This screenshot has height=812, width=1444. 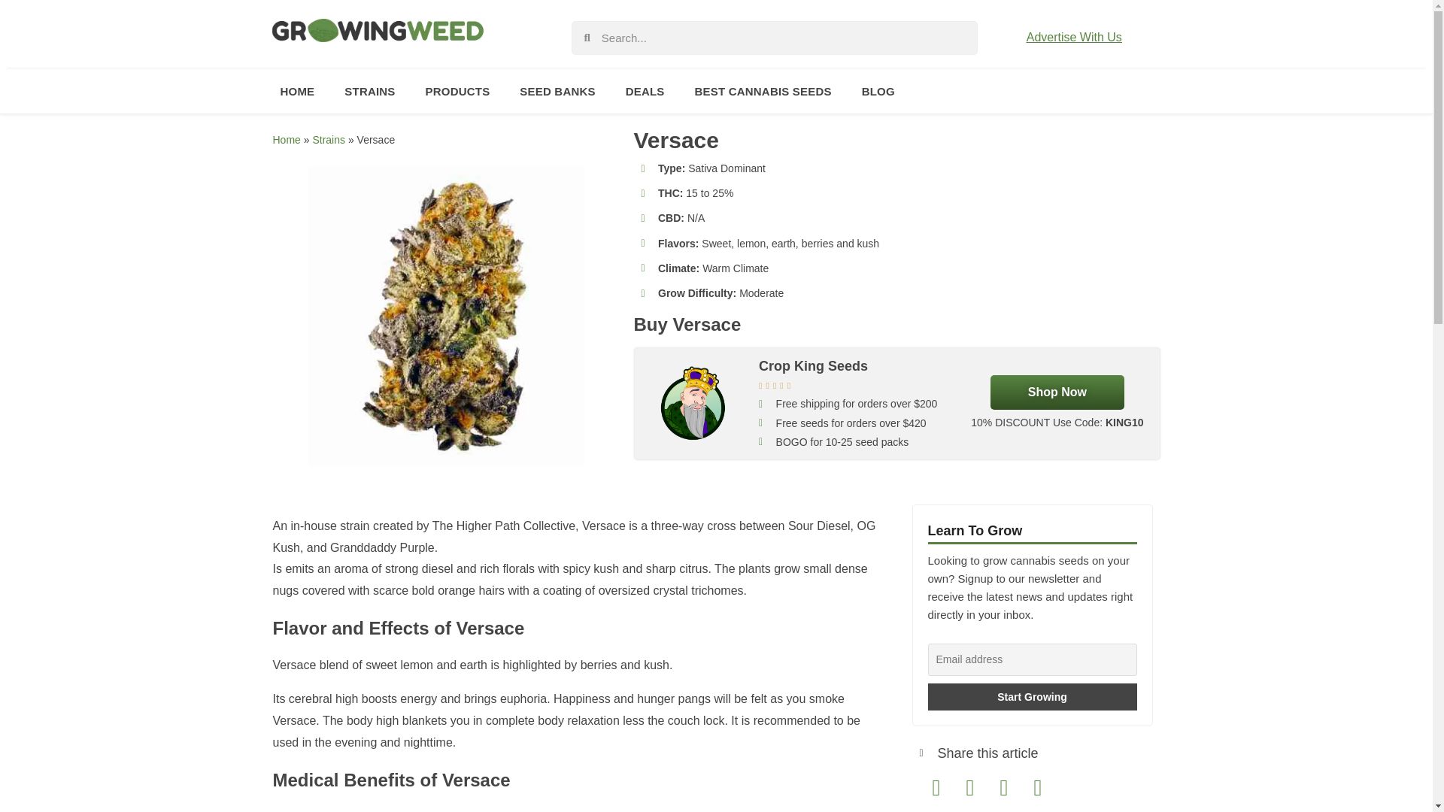 What do you see at coordinates (557, 90) in the screenshot?
I see `SEED BANKS` at bounding box center [557, 90].